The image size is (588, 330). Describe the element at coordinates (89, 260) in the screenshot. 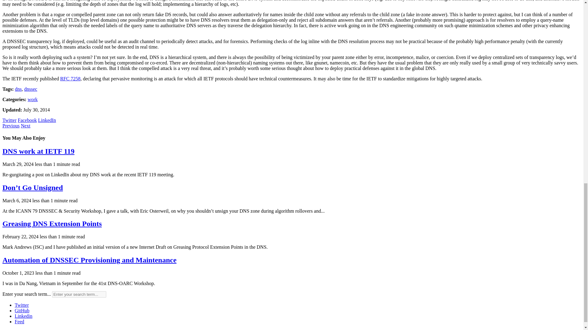

I see `Automation of DNSSEC Provisioning and Maintenance` at that location.